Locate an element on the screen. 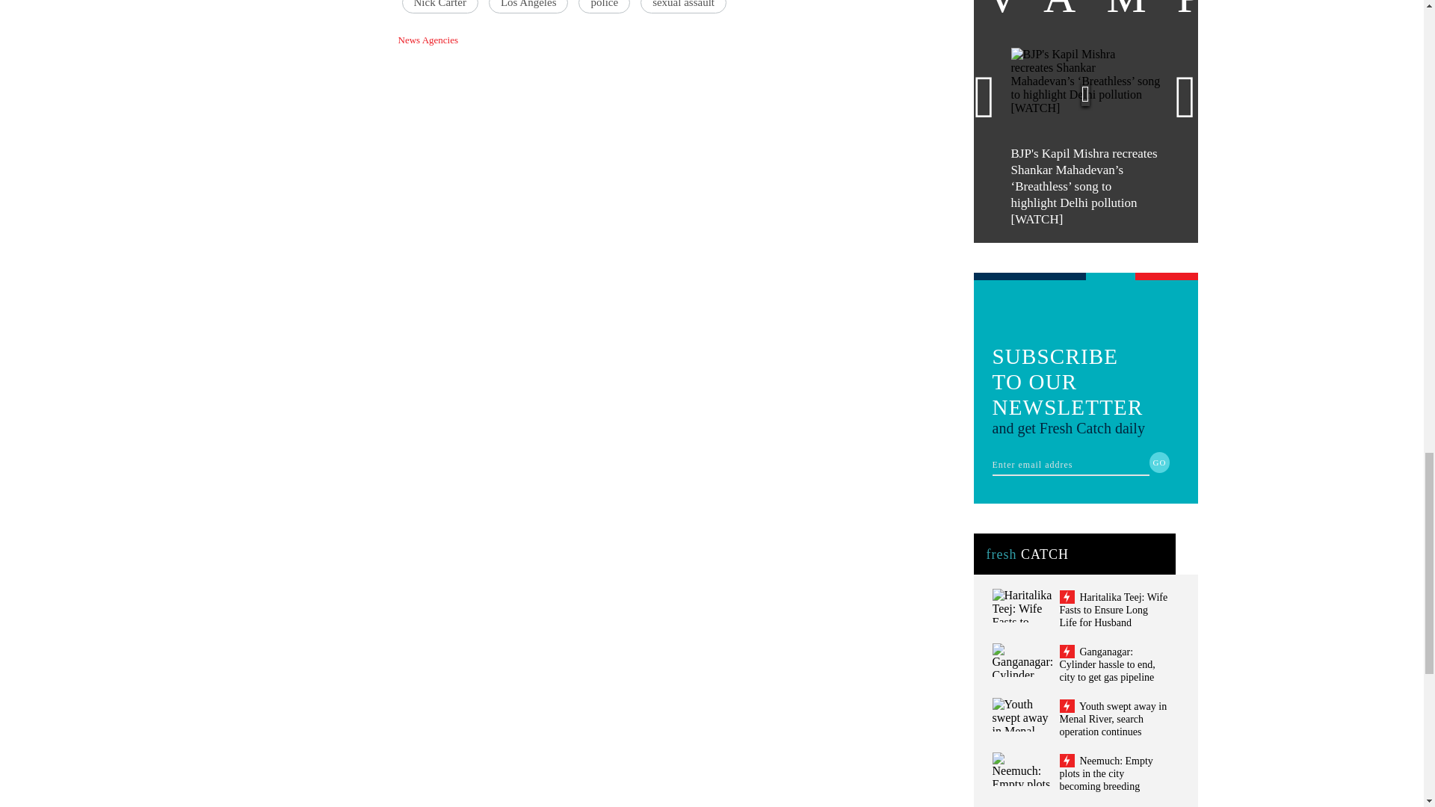  Nick Carter is located at coordinates (439, 7).